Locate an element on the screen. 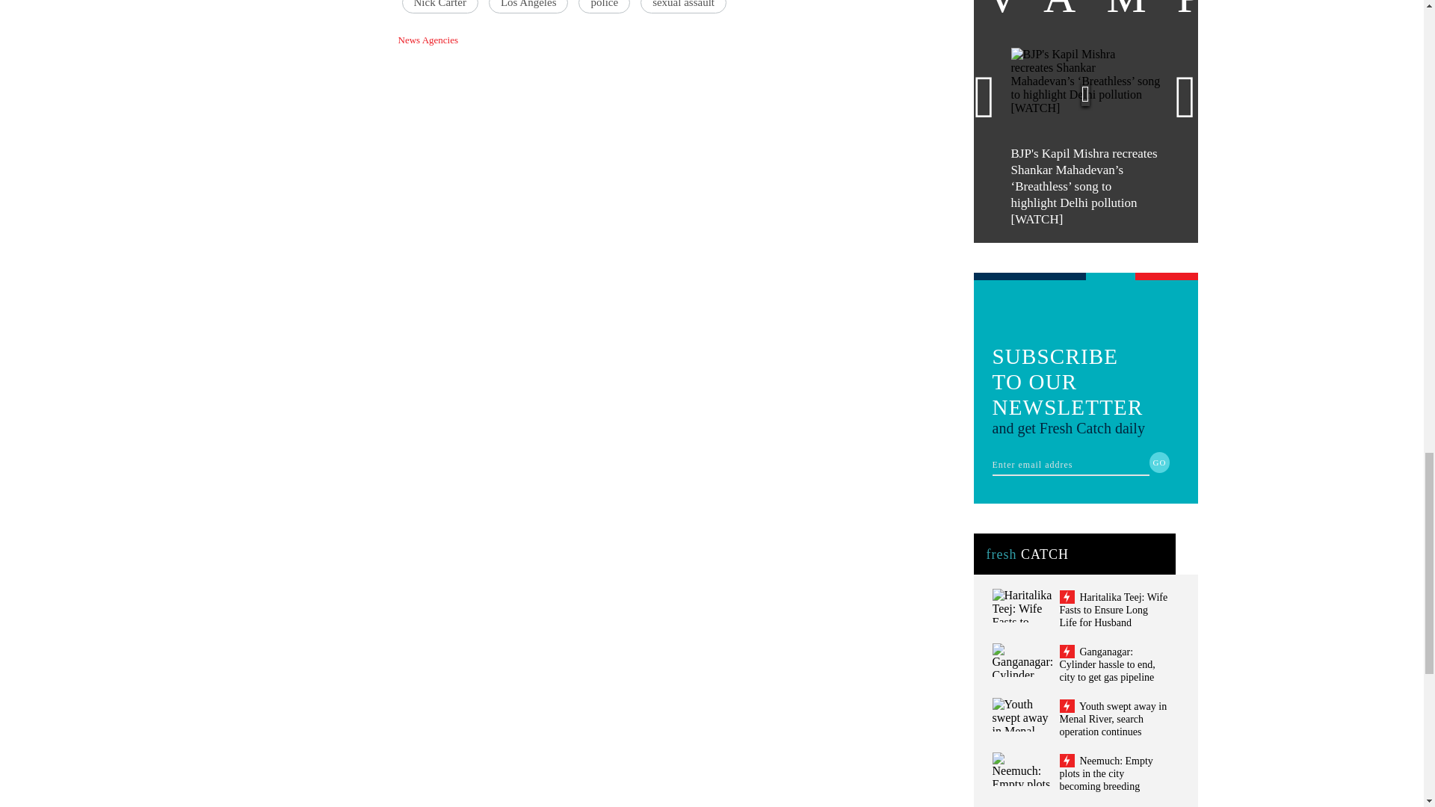  Nick Carter is located at coordinates (439, 7).